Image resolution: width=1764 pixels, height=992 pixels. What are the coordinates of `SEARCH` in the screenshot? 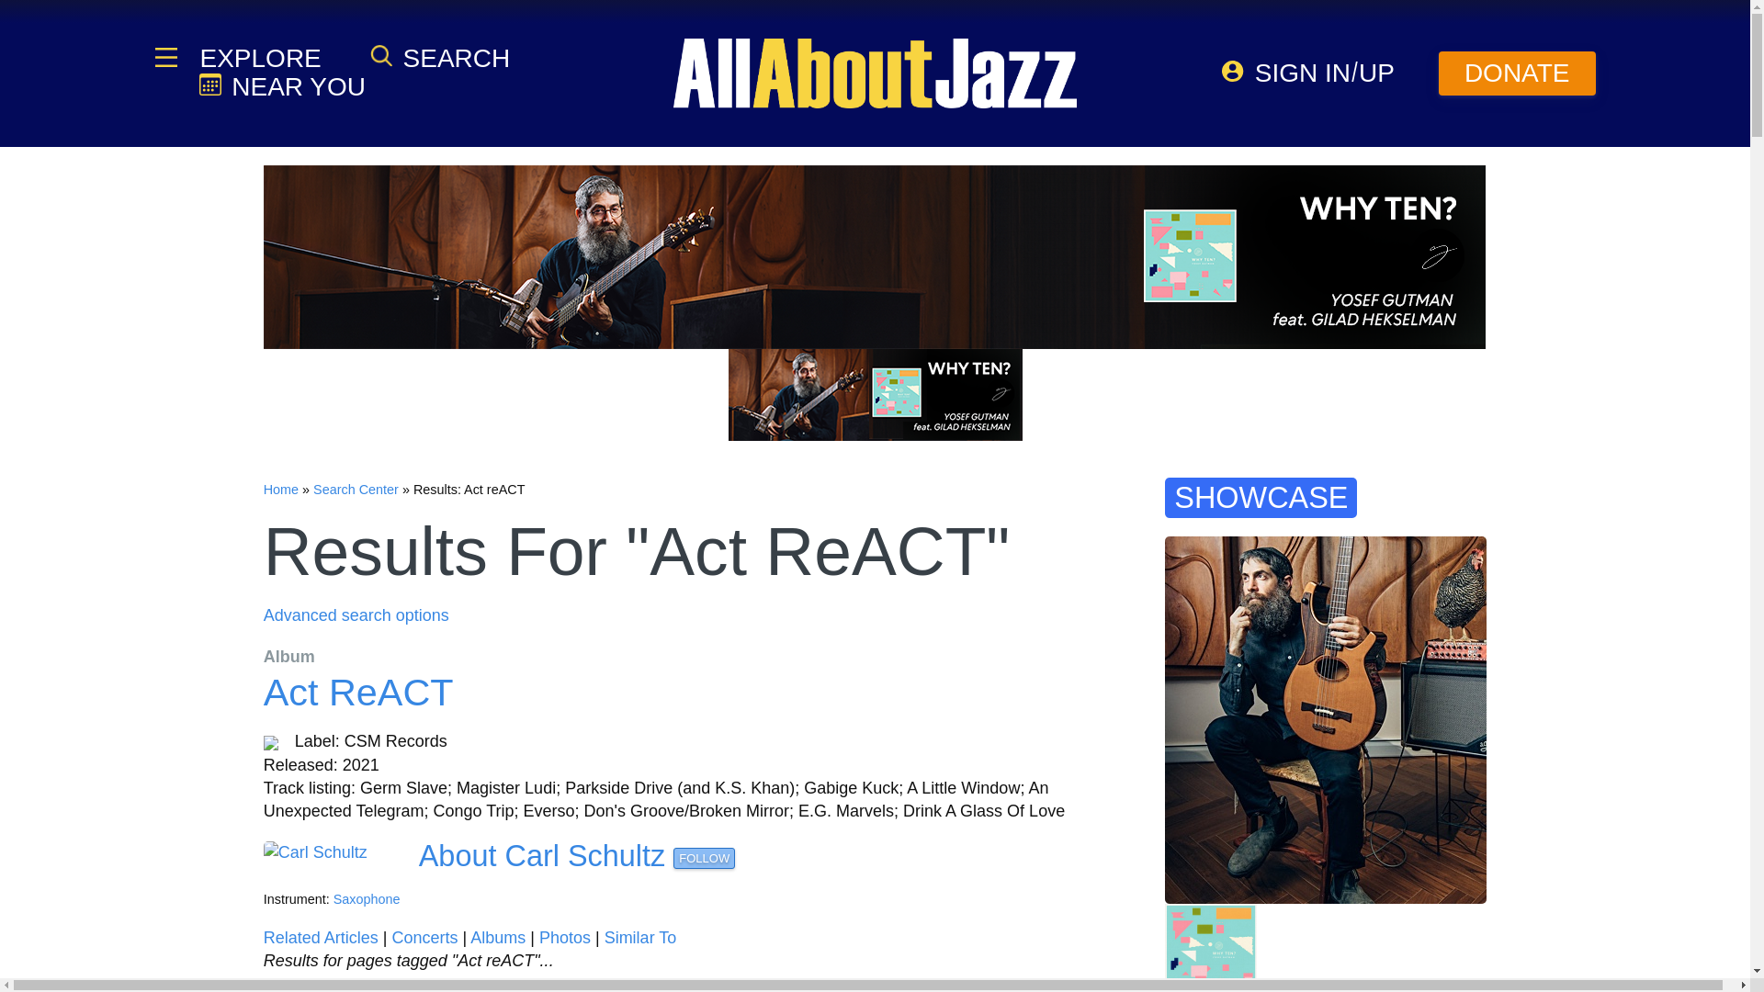 It's located at (439, 57).